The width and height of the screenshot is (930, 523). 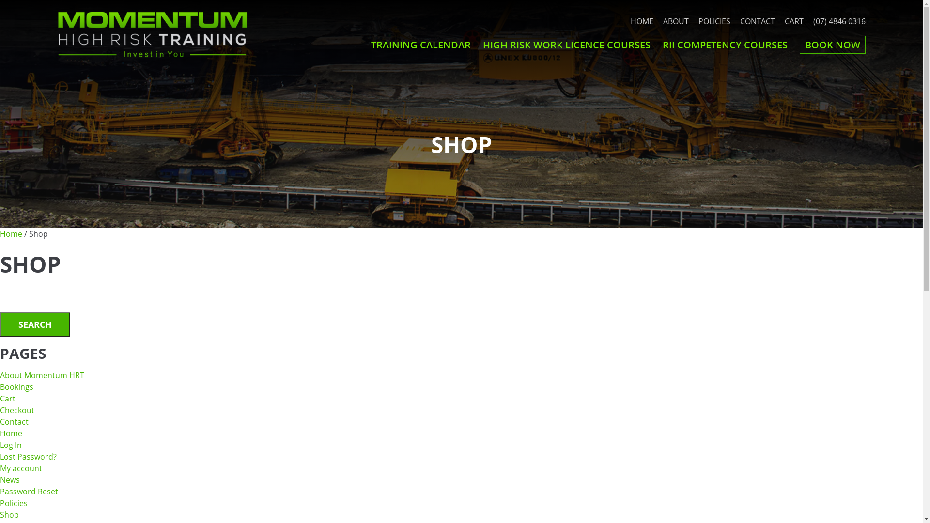 I want to click on Lost Password?, so click(x=28, y=457).